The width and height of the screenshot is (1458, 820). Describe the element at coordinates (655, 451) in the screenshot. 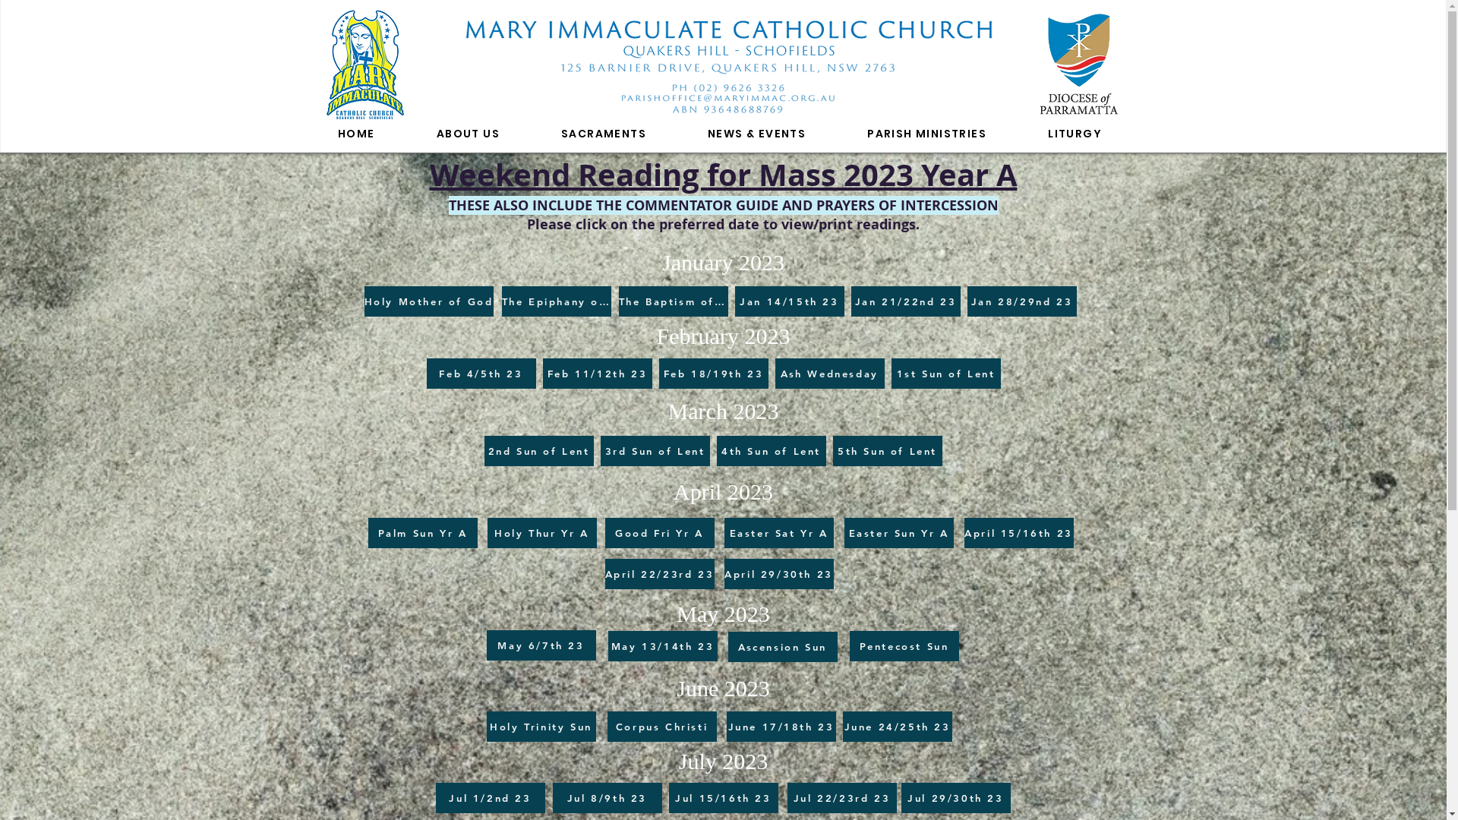

I see `3rd Sun of Lent` at that location.